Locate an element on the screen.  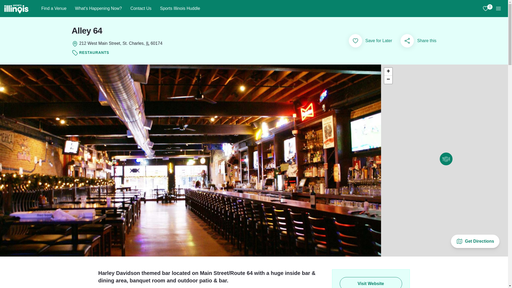
Add to Favorites is located at coordinates (371, 282).